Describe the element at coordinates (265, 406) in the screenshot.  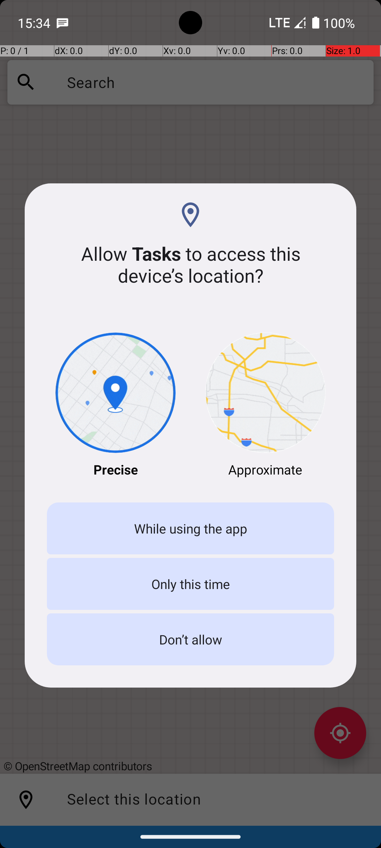
I see `Approximate` at that location.